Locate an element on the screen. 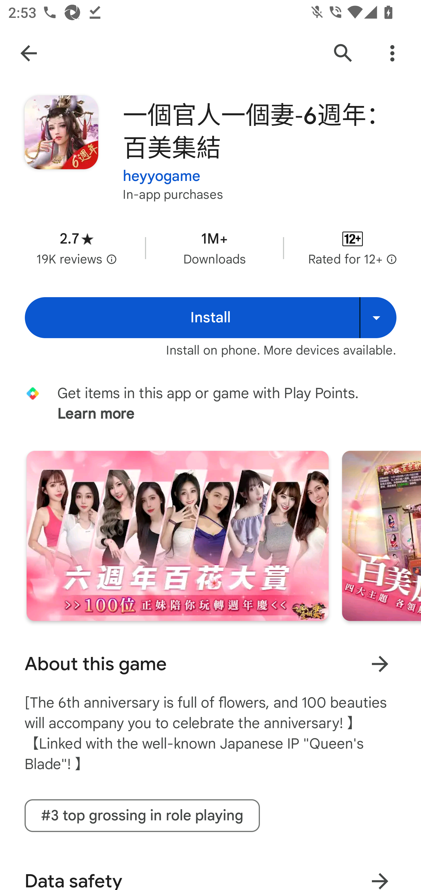  Learn more About this game is located at coordinates (380, 664).